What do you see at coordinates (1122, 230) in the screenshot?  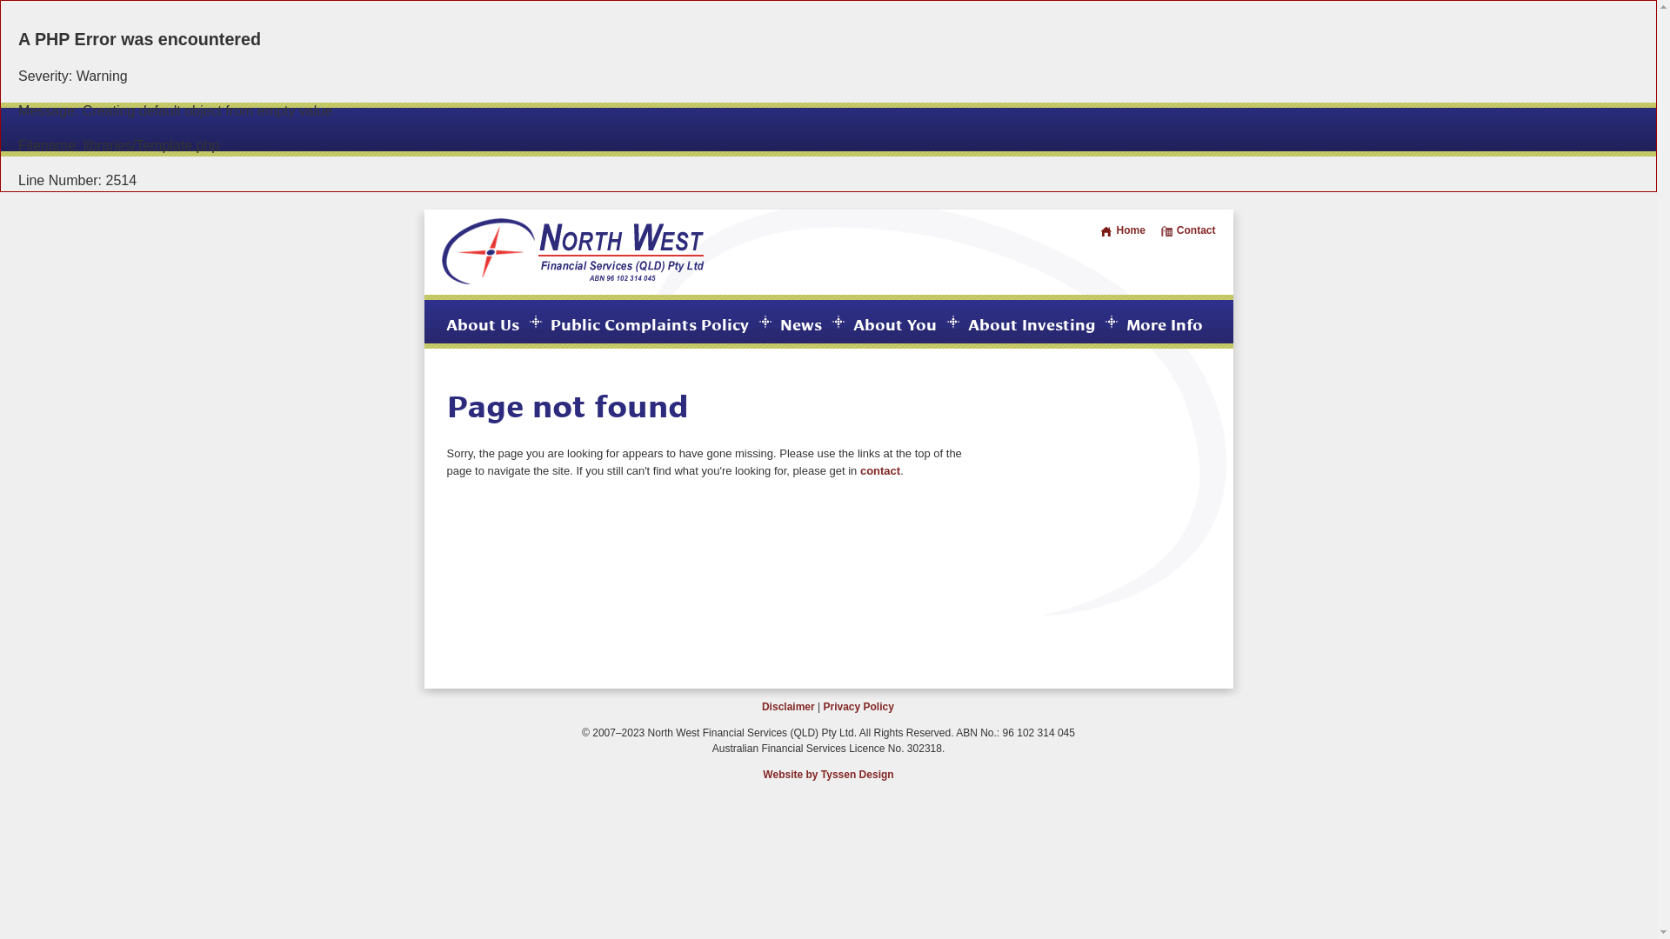 I see `Home` at bounding box center [1122, 230].